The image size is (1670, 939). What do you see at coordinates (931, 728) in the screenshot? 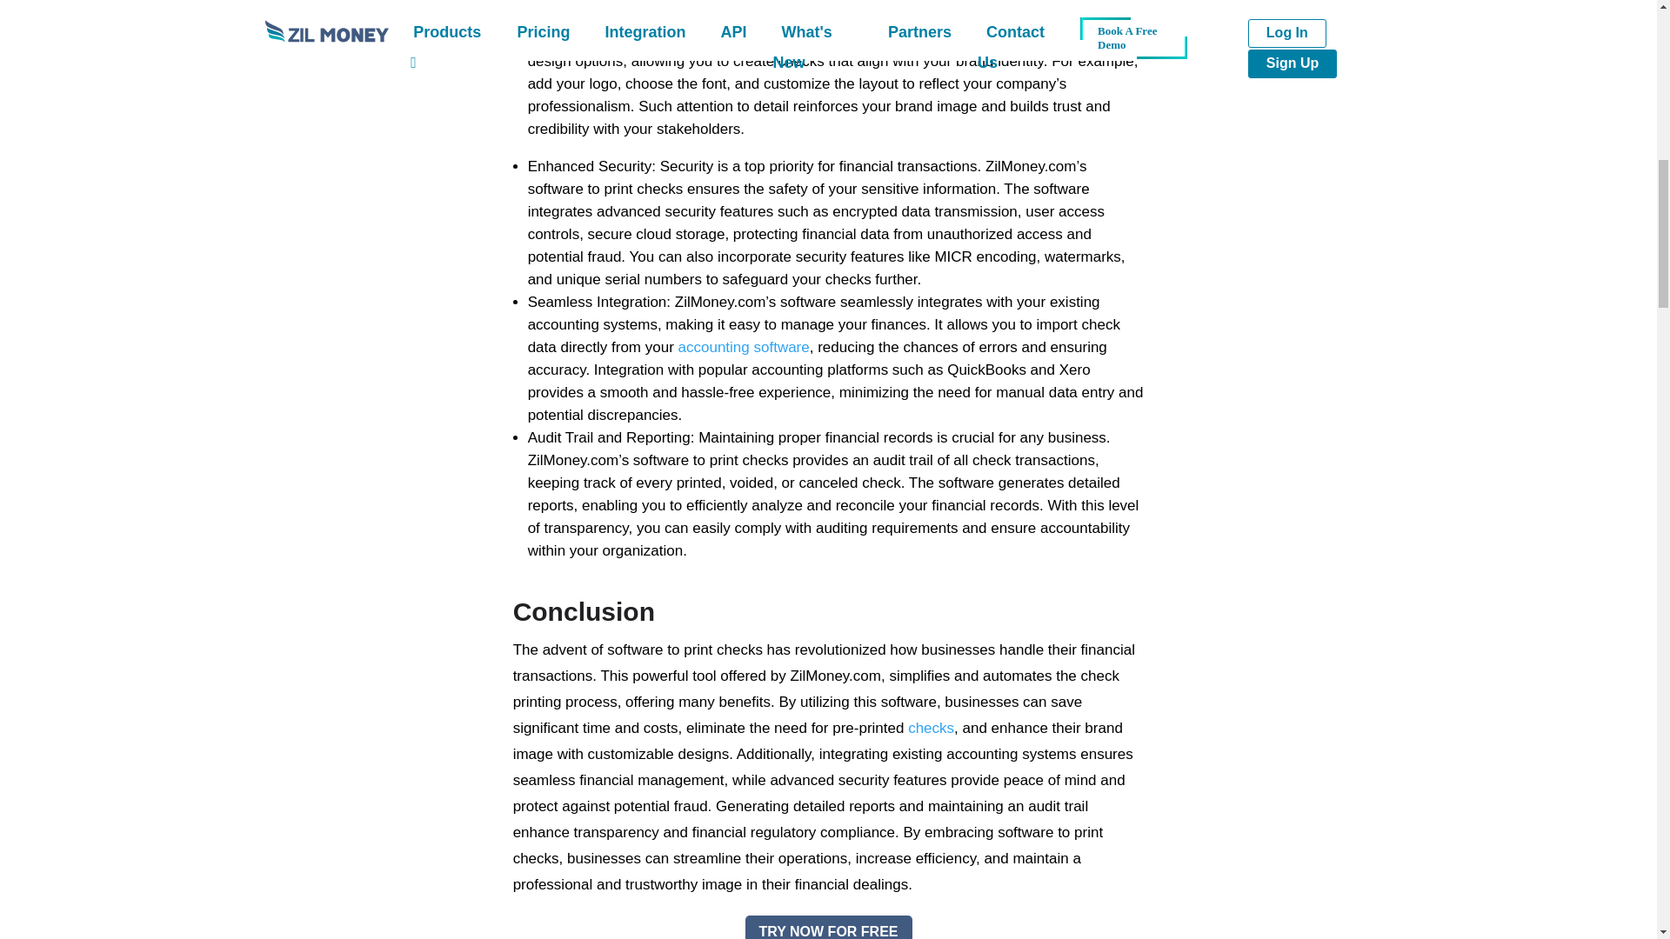
I see `checks` at bounding box center [931, 728].